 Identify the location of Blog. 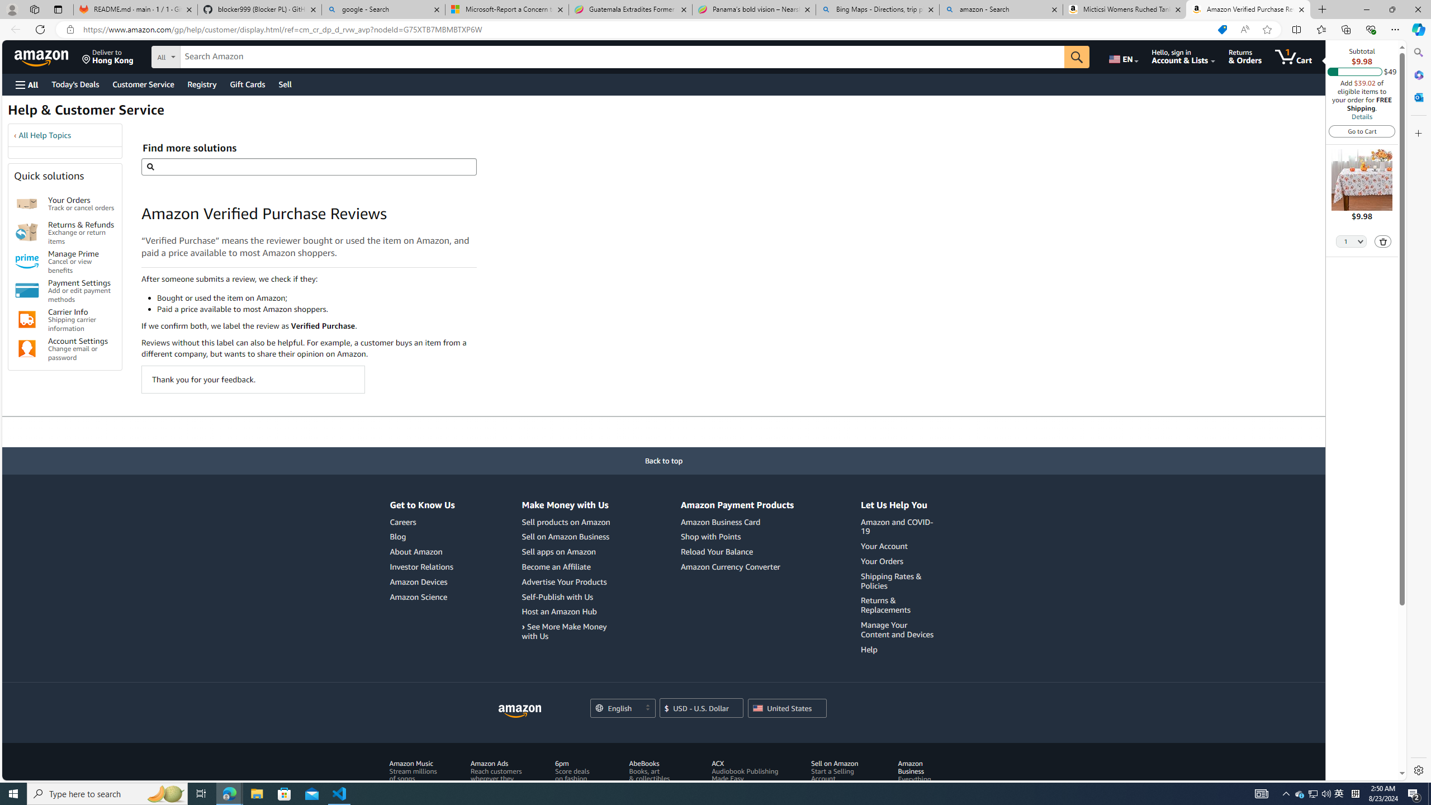
(398, 537).